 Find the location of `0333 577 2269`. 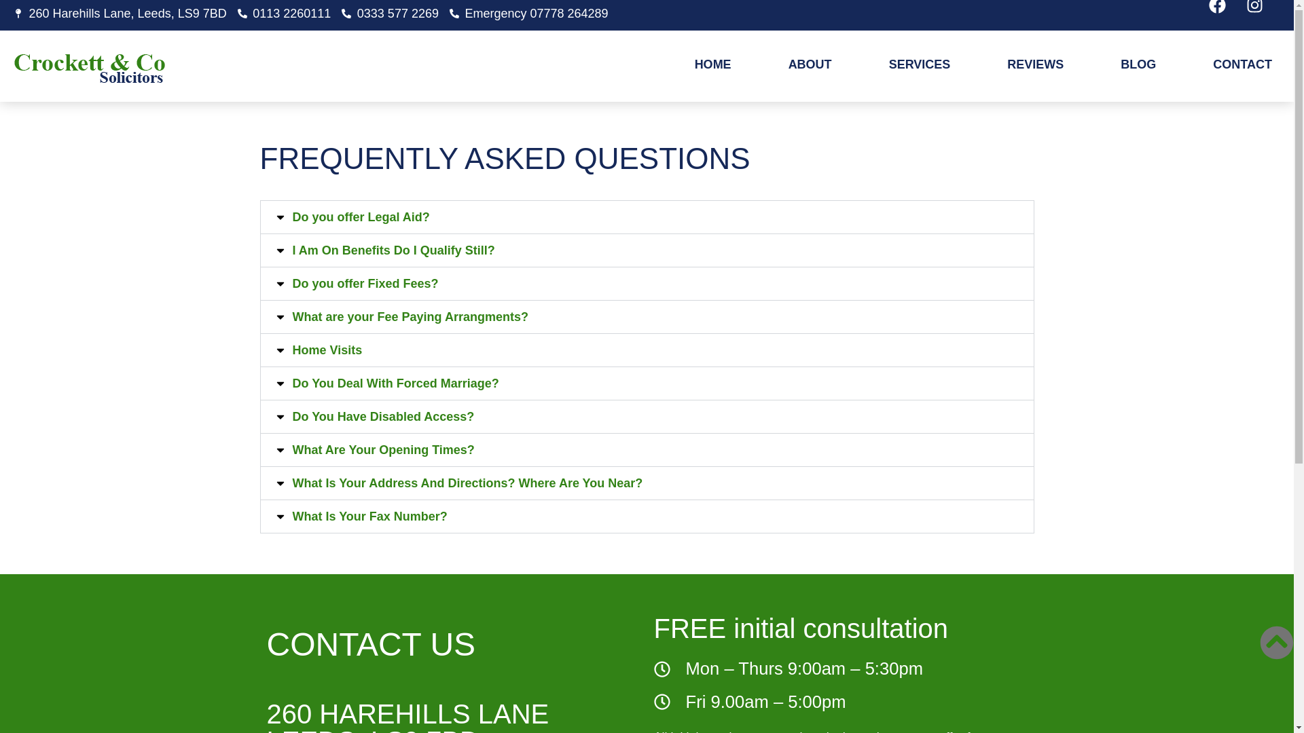

0333 577 2269 is located at coordinates (390, 14).